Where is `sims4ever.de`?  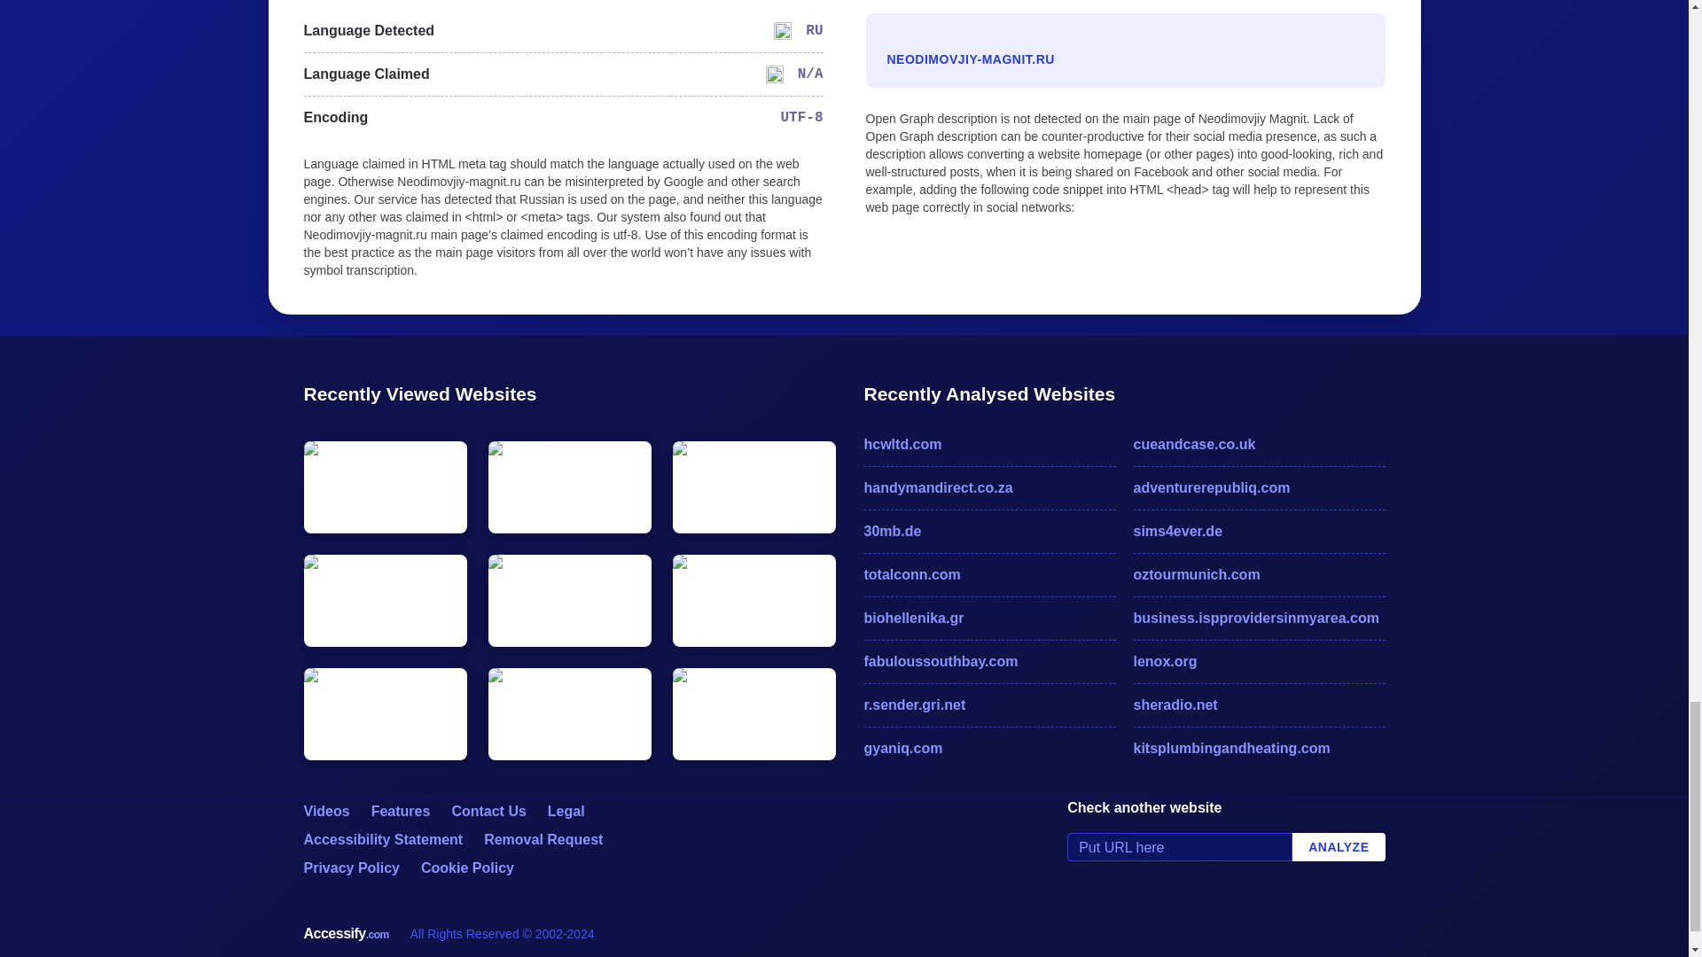
sims4ever.de is located at coordinates (1259, 532).